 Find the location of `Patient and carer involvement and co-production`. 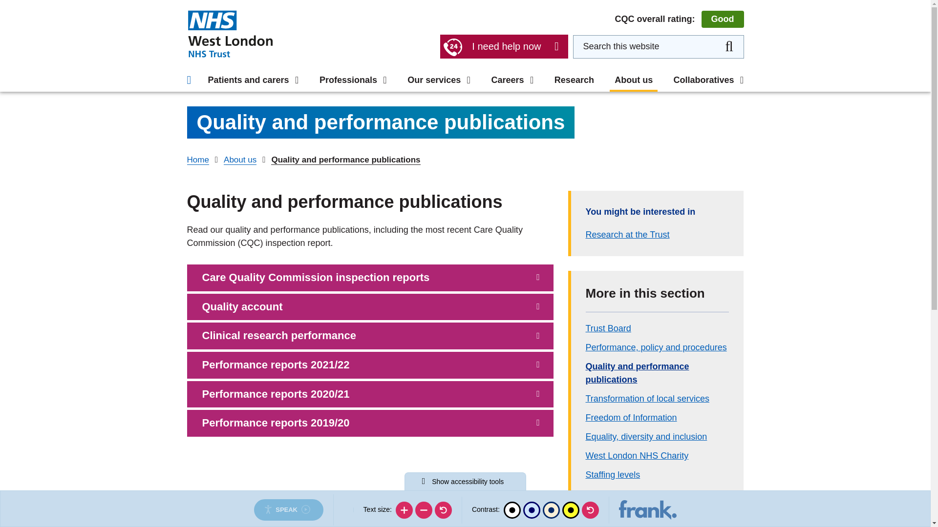

Patient and carer involvement and co-production is located at coordinates (465, 35).